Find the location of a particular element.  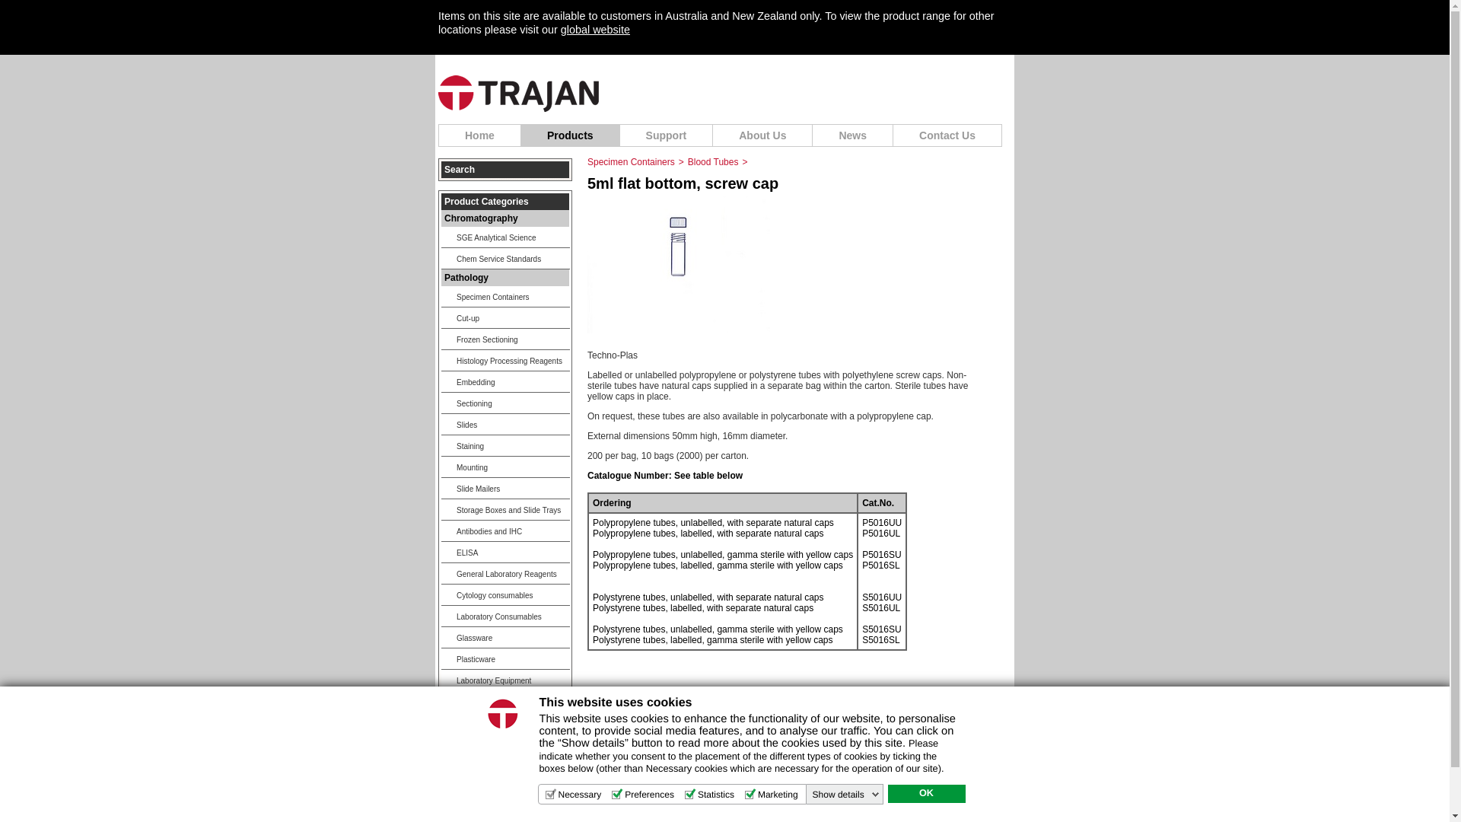

Products is located at coordinates (571, 135).